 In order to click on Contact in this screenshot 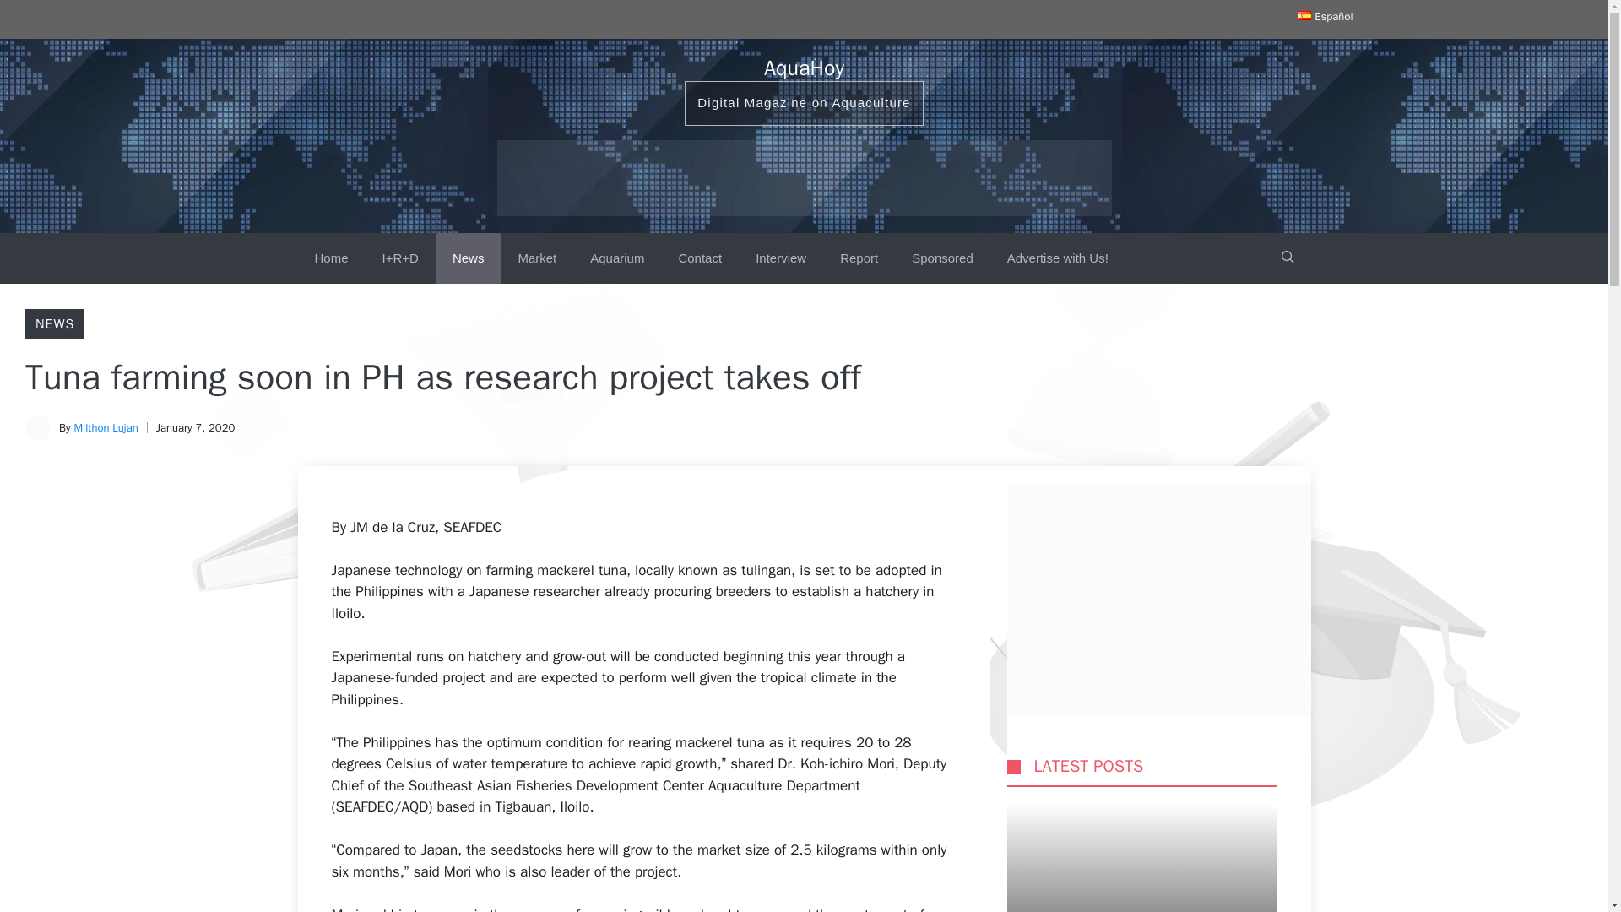, I will do `click(700, 258)`.